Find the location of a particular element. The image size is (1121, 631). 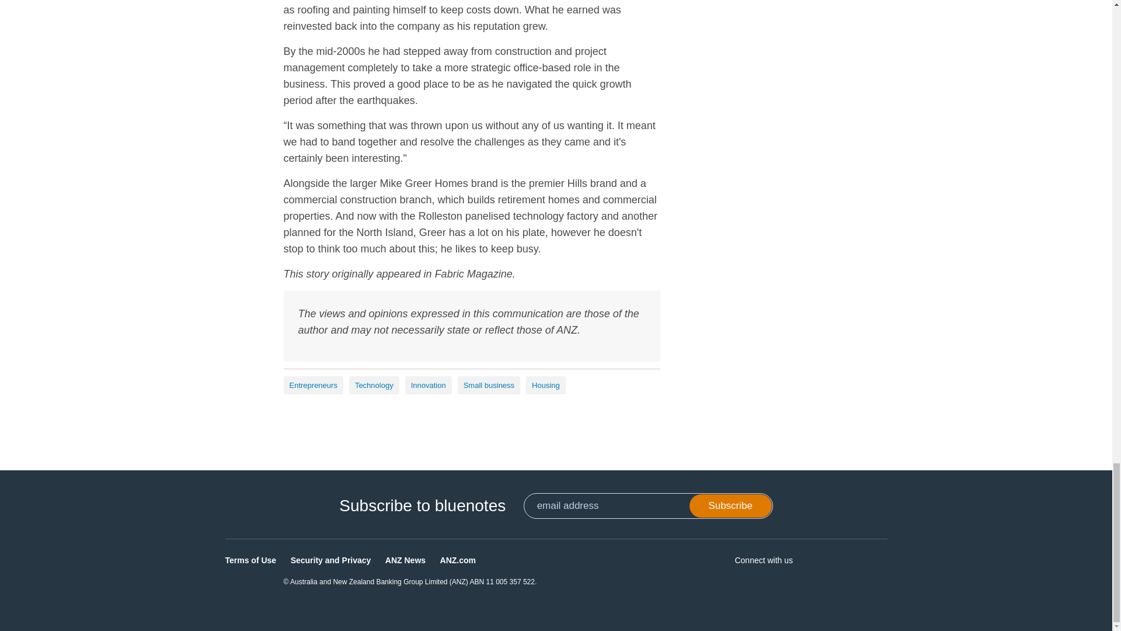

Technology is located at coordinates (374, 385).